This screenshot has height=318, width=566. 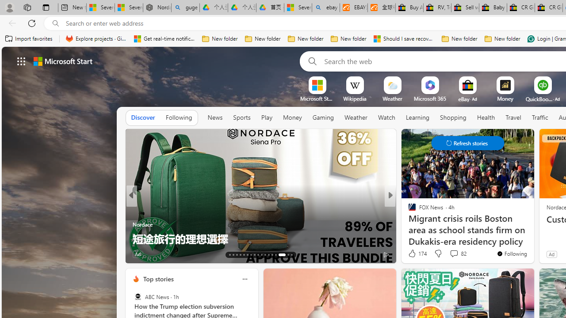 What do you see at coordinates (272, 254) in the screenshot?
I see `AutomationID: tab-25` at bounding box center [272, 254].